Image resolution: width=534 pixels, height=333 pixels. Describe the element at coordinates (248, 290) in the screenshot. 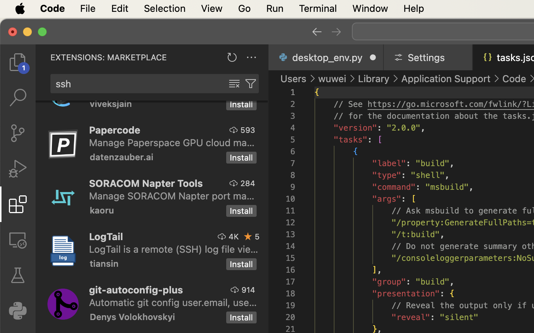

I see `914` at that location.